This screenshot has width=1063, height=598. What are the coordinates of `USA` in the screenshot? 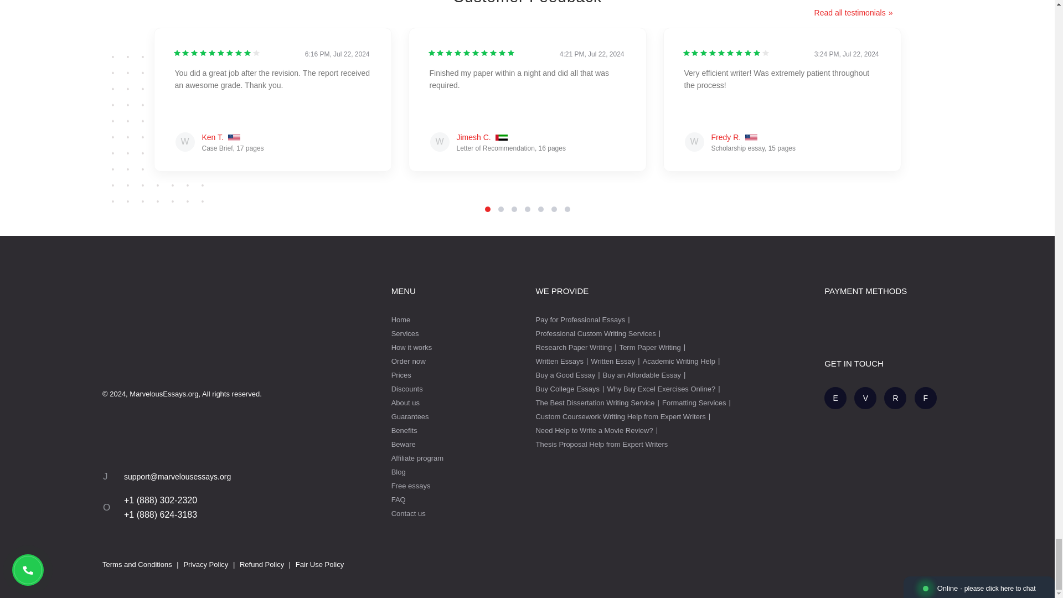 It's located at (234, 138).